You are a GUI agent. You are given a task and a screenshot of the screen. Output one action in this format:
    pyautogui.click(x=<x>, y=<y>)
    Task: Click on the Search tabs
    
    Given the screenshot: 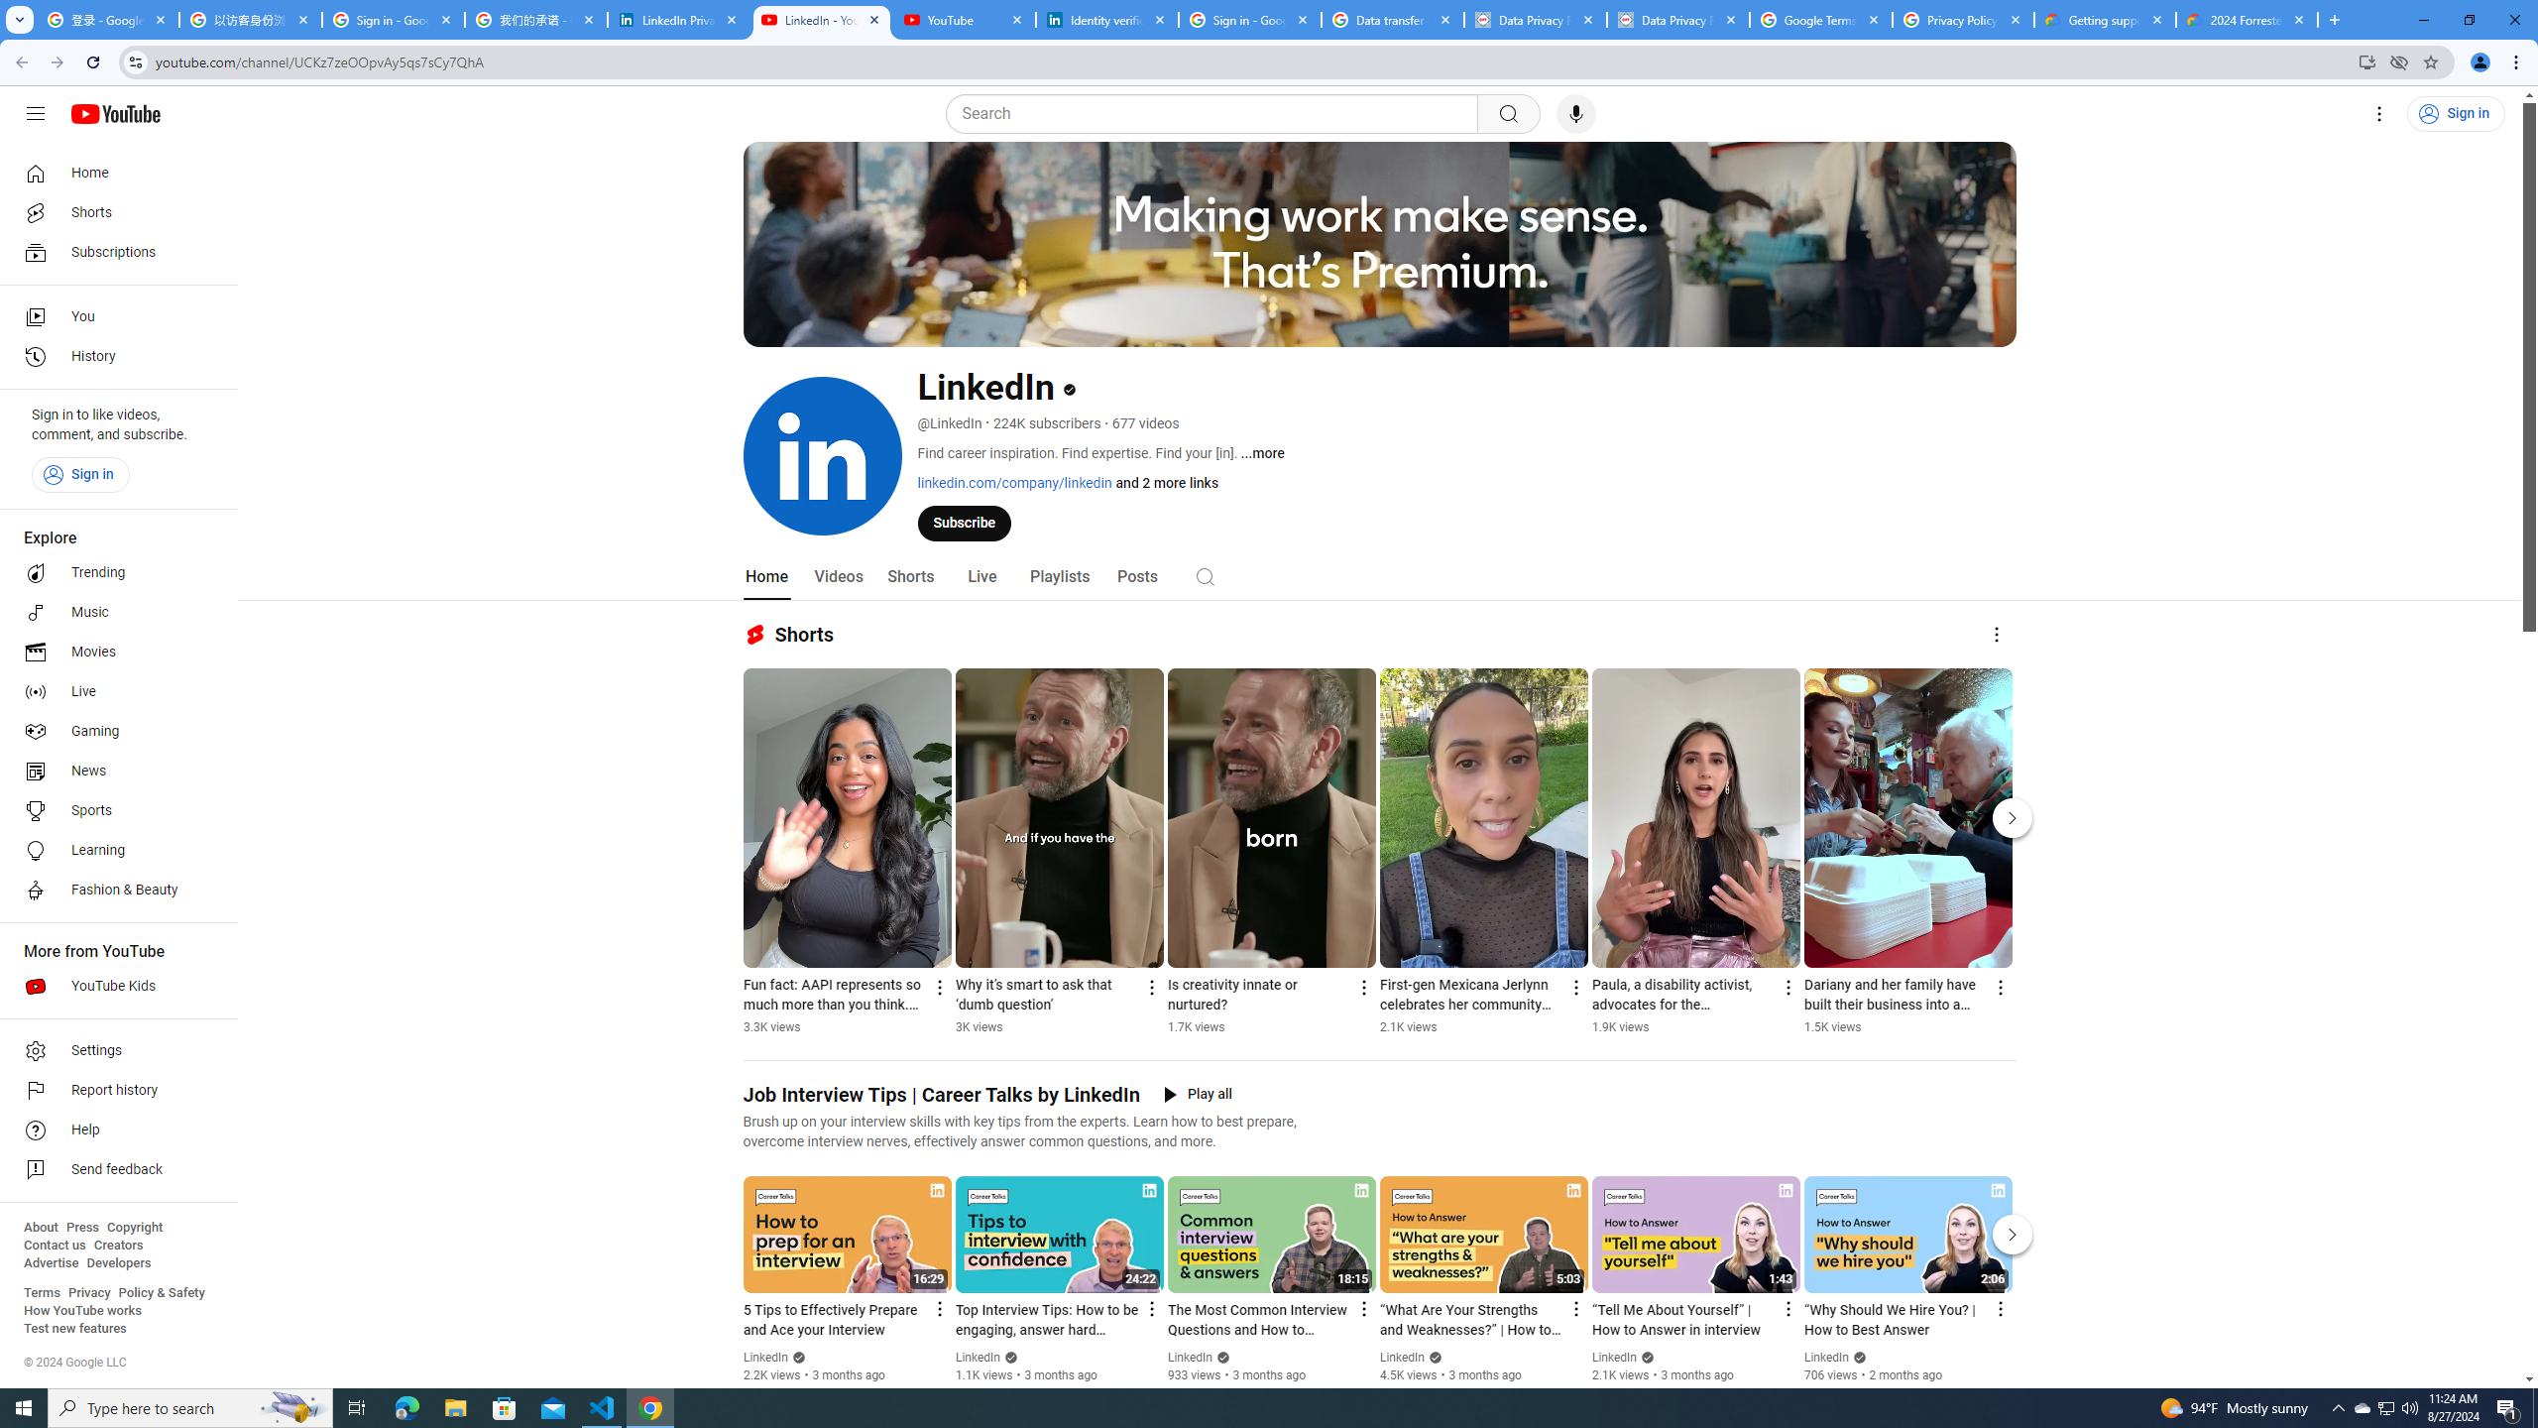 What is the action you would take?
    pyautogui.click(x=19, y=20)
    